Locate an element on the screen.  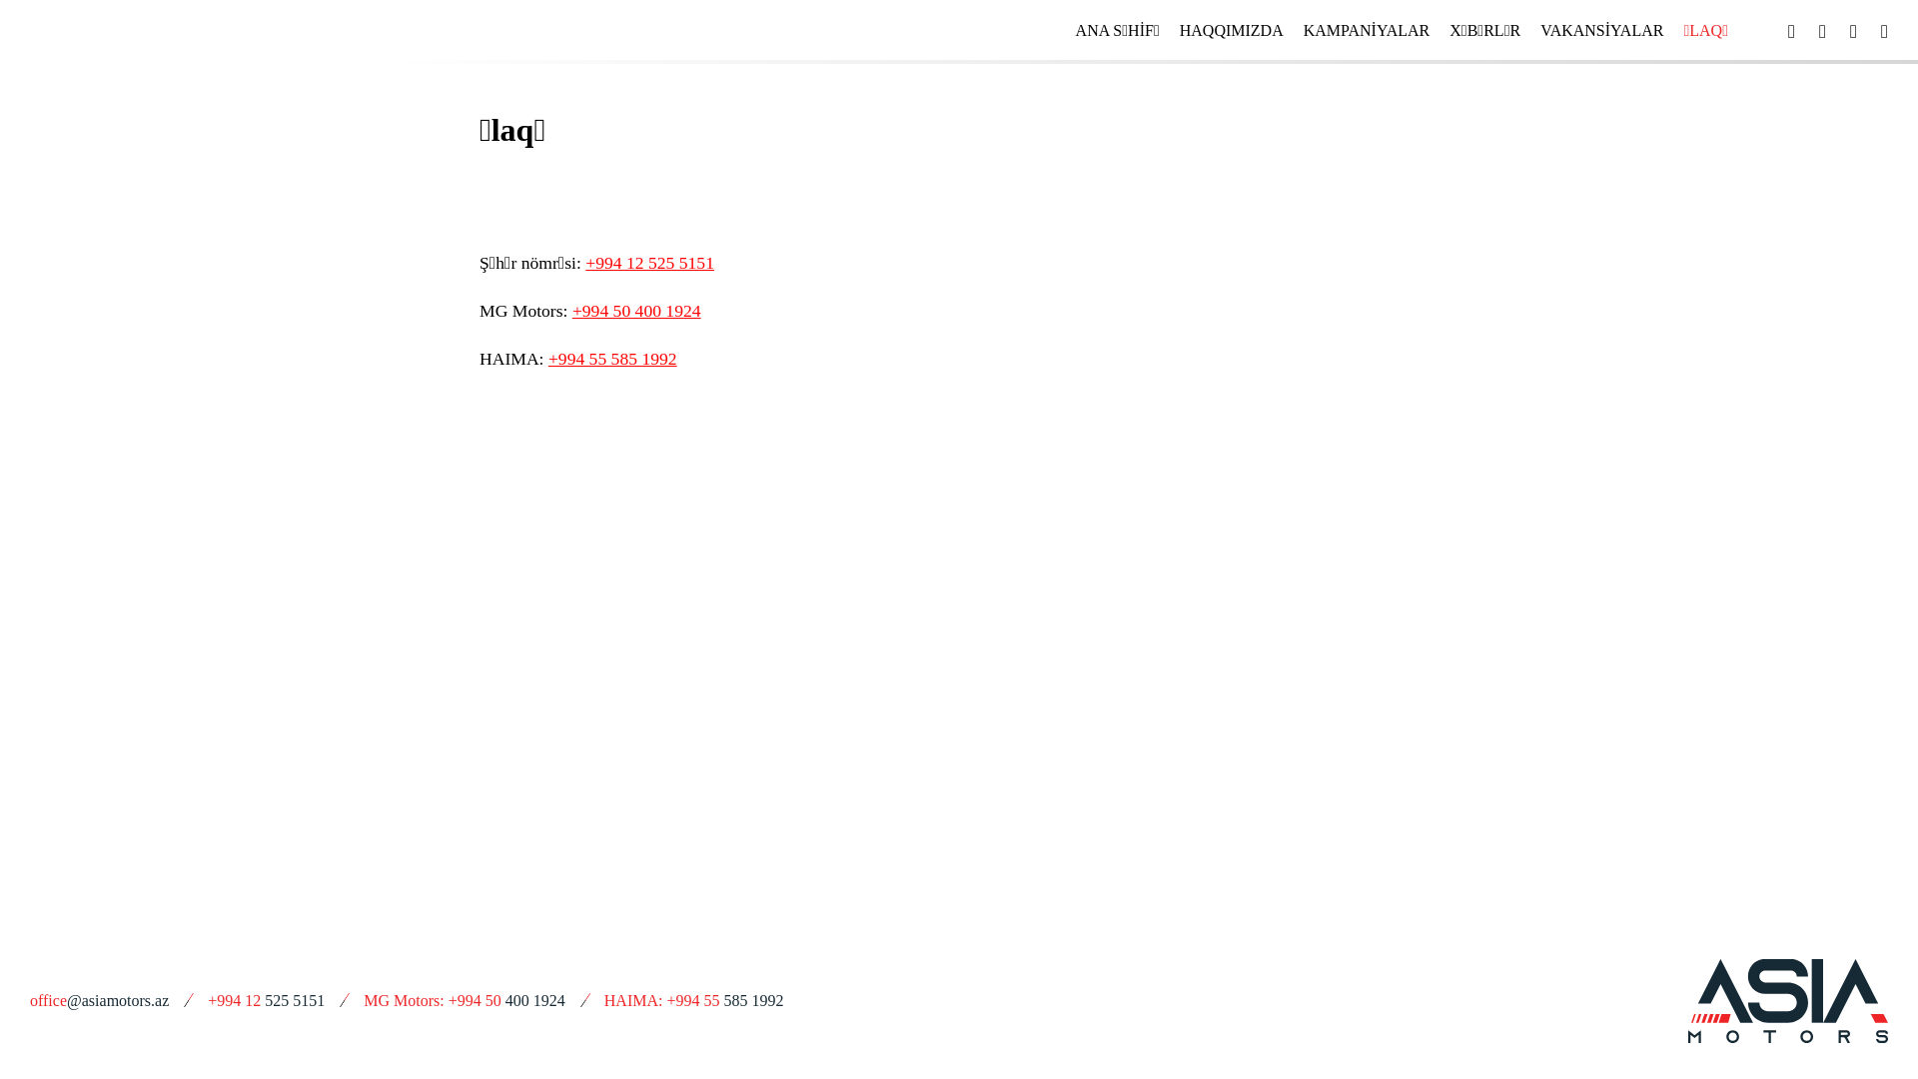
+994 50 400 1924 is located at coordinates (637, 311).